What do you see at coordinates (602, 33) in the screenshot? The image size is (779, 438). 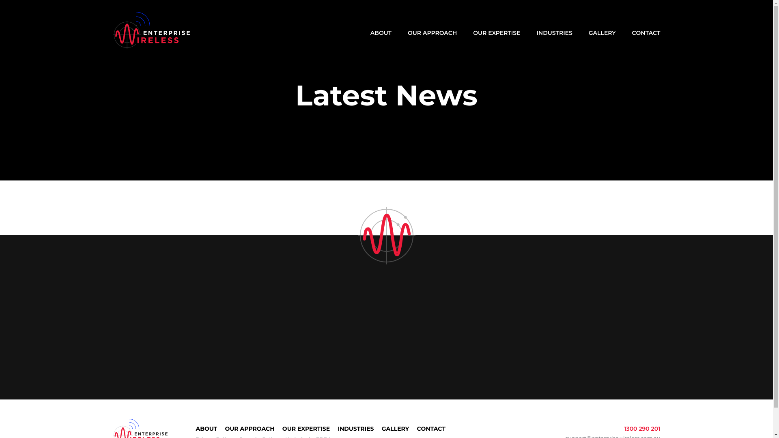 I see `GALLERY` at bounding box center [602, 33].